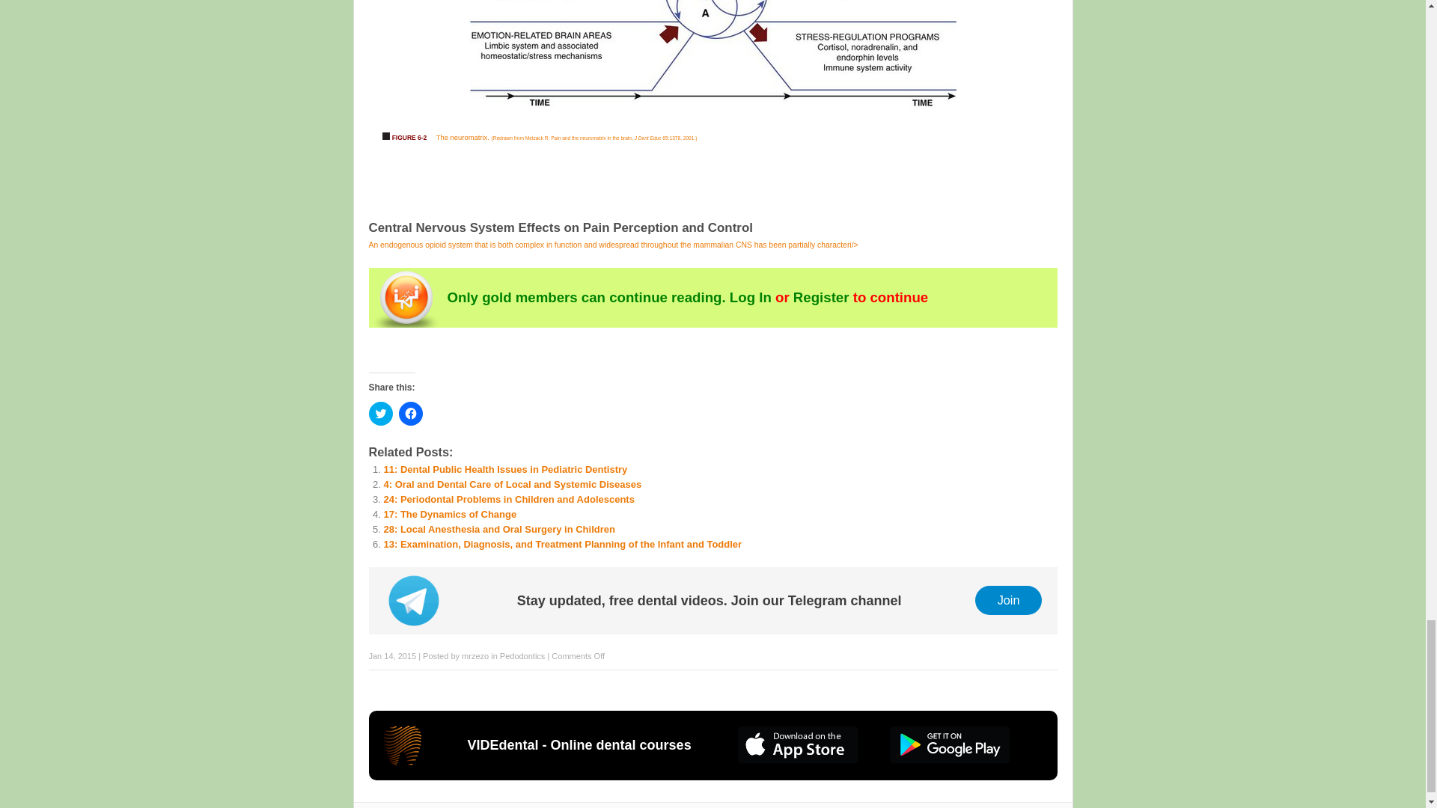  Describe the element at coordinates (512, 484) in the screenshot. I see `4: Oral and Dental Care of Local and Systemic Diseases` at that location.